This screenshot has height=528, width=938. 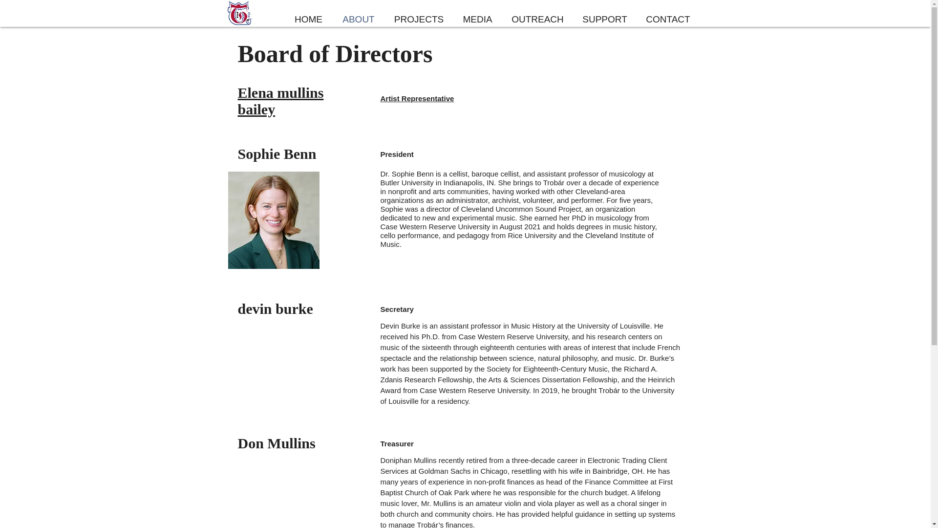 I want to click on MEDIA, so click(x=477, y=20).